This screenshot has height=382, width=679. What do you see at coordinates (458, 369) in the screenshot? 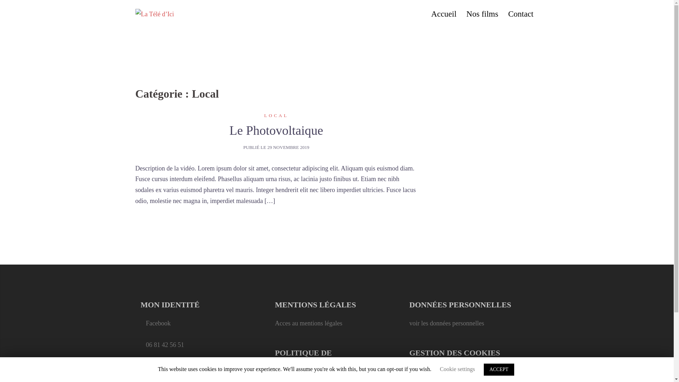
I see `Cookie settings` at bounding box center [458, 369].